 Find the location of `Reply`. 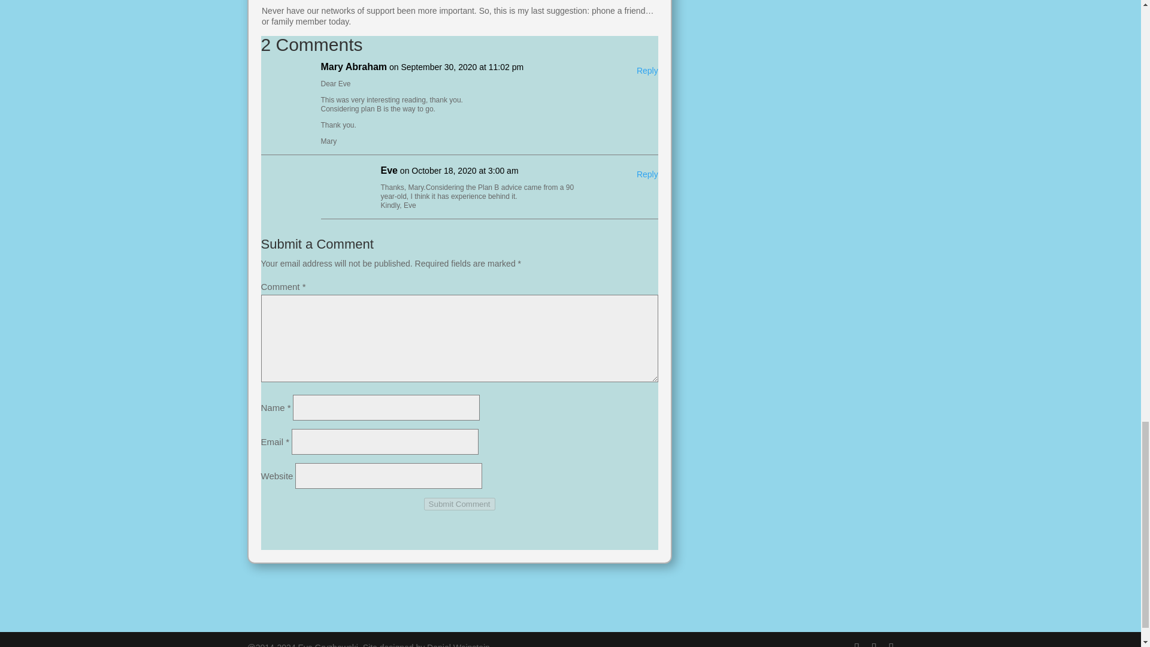

Reply is located at coordinates (647, 71).